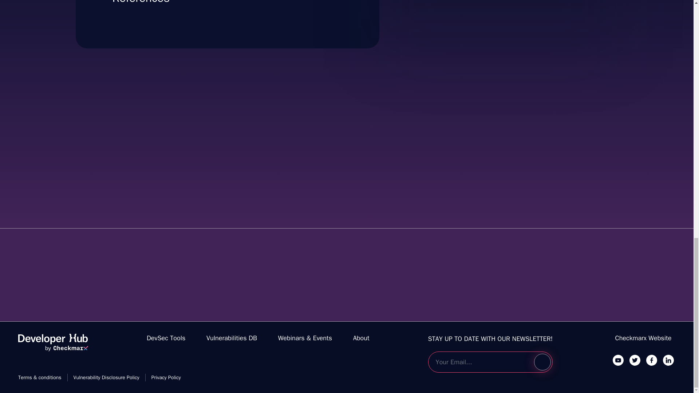 This screenshot has width=699, height=393. What do you see at coordinates (668, 360) in the screenshot?
I see `Checkmarx Website` at bounding box center [668, 360].